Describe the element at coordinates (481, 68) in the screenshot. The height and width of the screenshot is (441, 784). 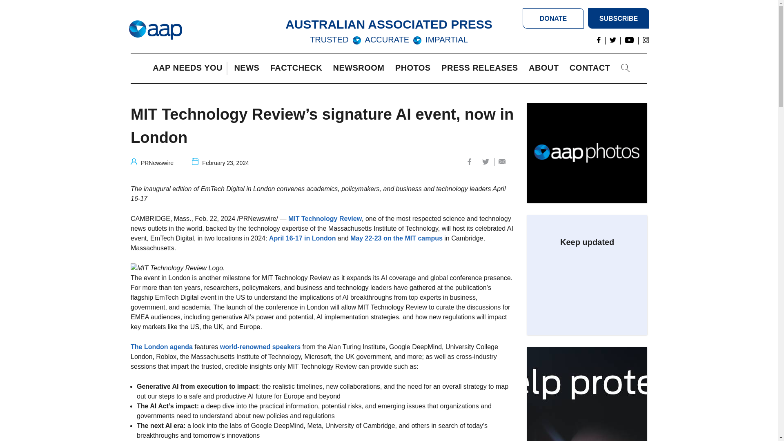
I see `PRESS RELEASES` at that location.